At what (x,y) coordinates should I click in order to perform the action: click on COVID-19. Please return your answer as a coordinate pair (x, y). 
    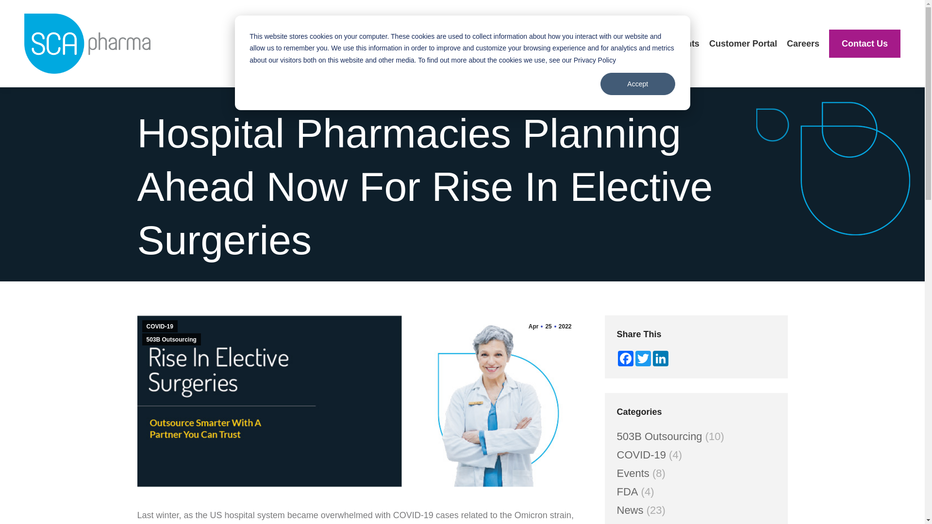
    Looking at the image, I should click on (159, 326).